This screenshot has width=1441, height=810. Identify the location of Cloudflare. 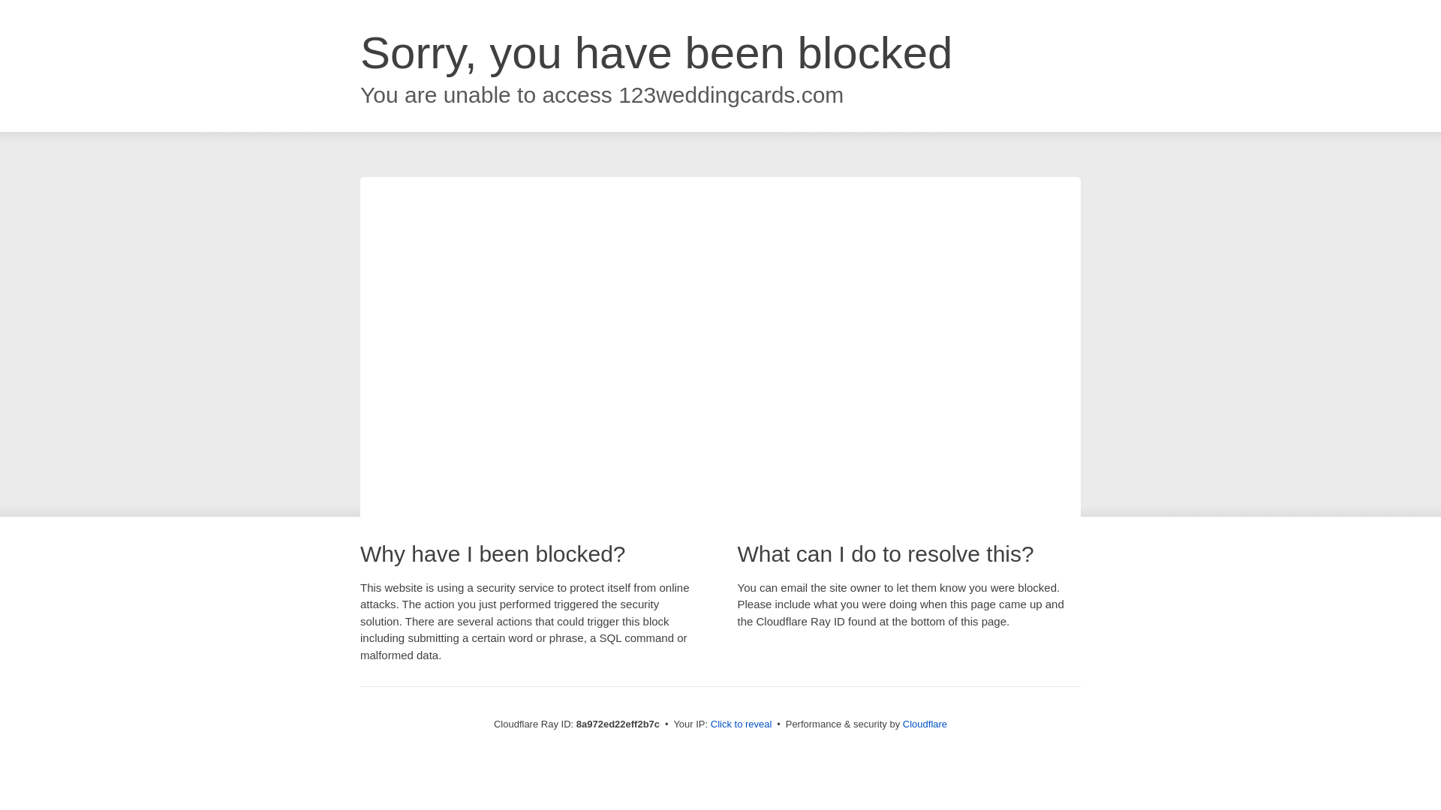
(925, 724).